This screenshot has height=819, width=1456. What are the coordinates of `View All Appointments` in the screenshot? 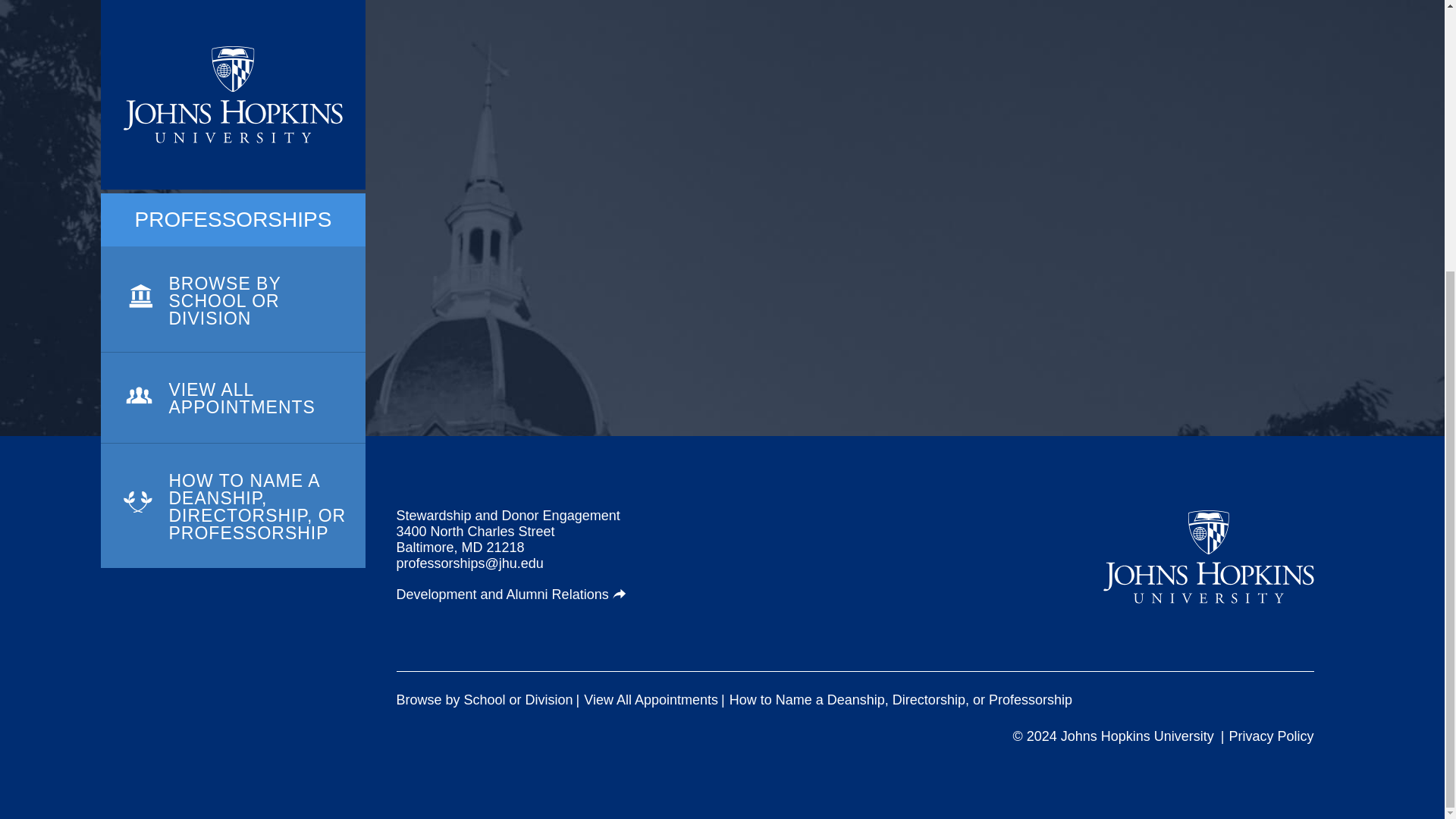 It's located at (651, 700).